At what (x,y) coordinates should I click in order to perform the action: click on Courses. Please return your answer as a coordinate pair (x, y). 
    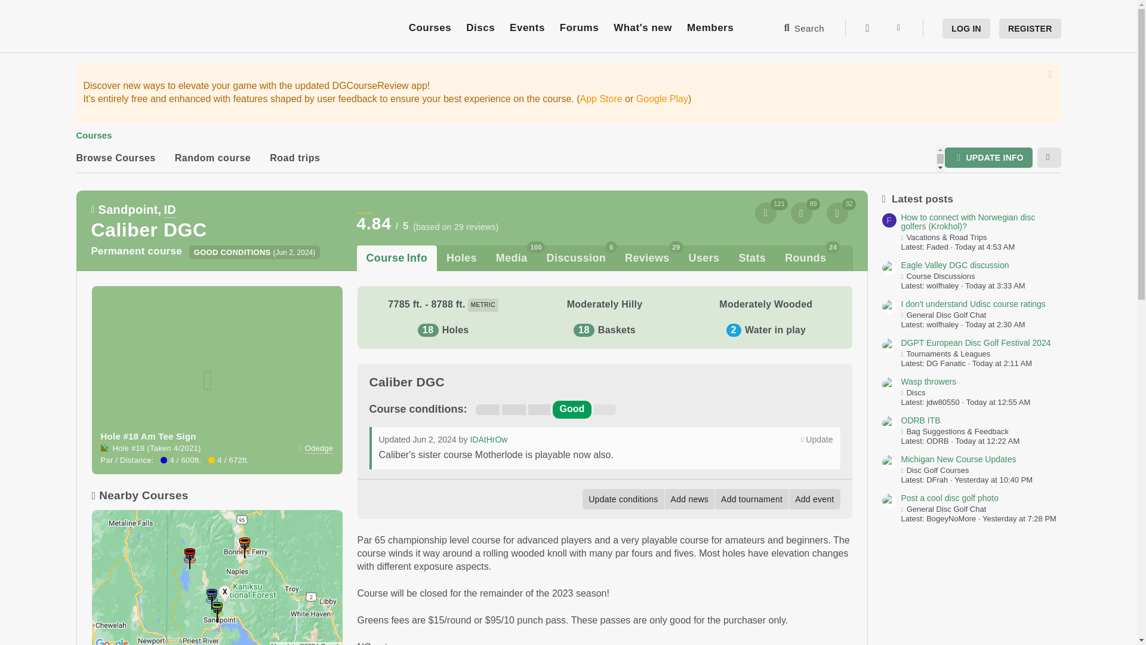
    Looking at the image, I should click on (430, 27).